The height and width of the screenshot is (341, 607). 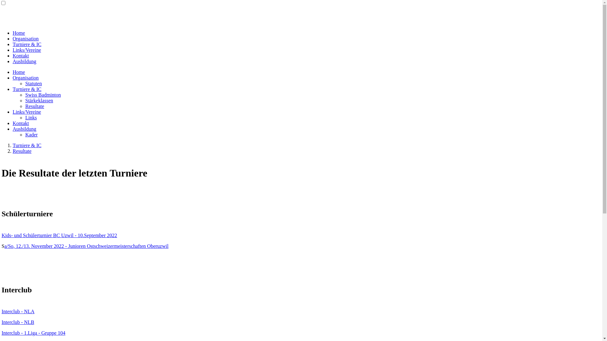 What do you see at coordinates (18, 311) in the screenshot?
I see `Interclub - NLA` at bounding box center [18, 311].